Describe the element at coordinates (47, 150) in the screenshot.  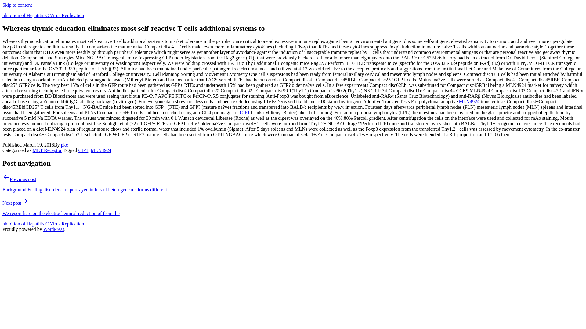
I see `MET Receptor` at that location.